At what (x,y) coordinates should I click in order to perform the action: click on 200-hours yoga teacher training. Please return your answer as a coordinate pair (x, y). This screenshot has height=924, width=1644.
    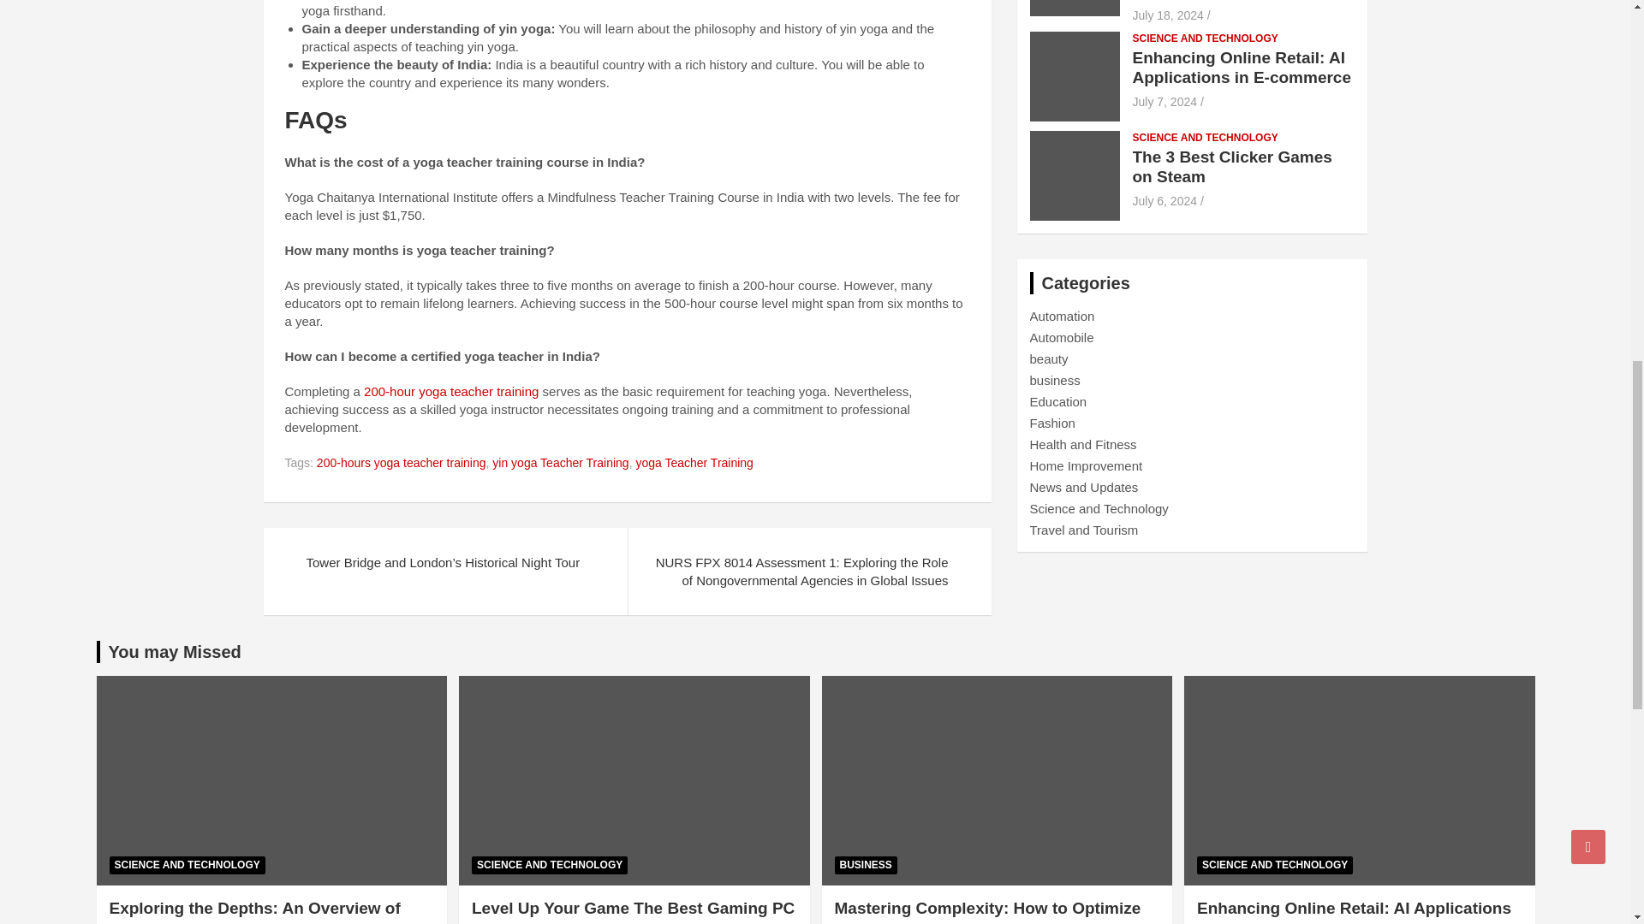
    Looking at the image, I should click on (402, 464).